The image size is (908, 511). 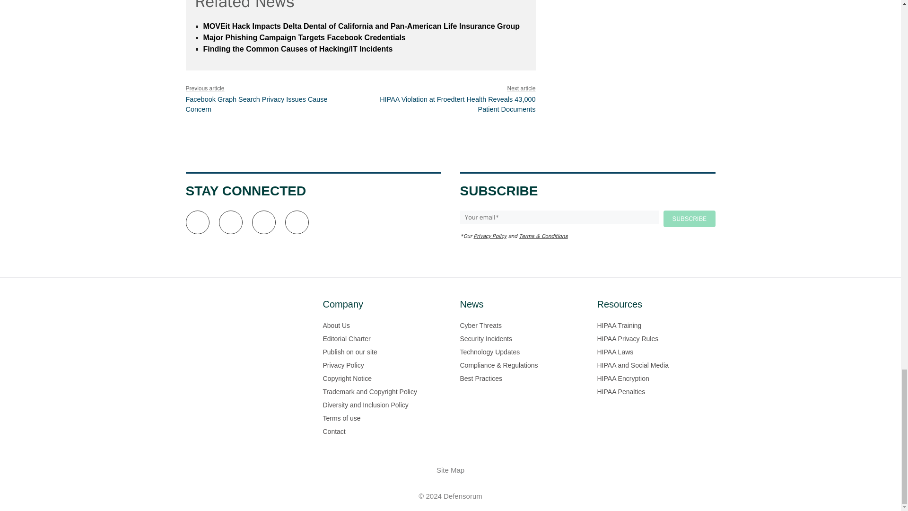 I want to click on Facebook Graph Search Privacy Issues Cause Concern, so click(x=256, y=104).